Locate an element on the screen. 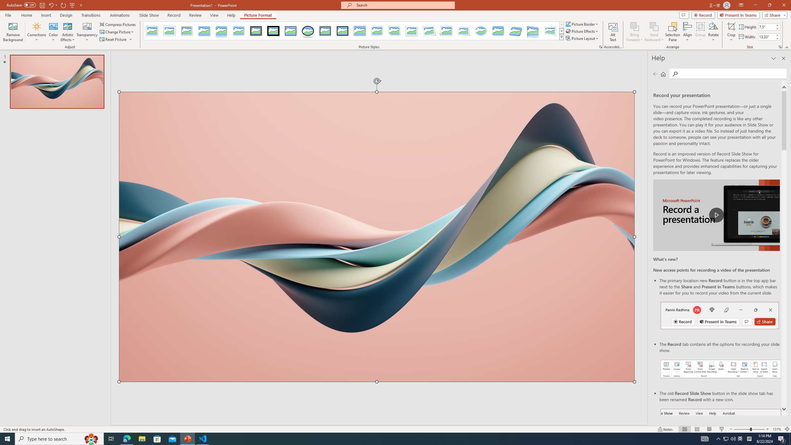 Image resolution: width=791 pixels, height=445 pixels. Thick Matte, Black is located at coordinates (273, 31).